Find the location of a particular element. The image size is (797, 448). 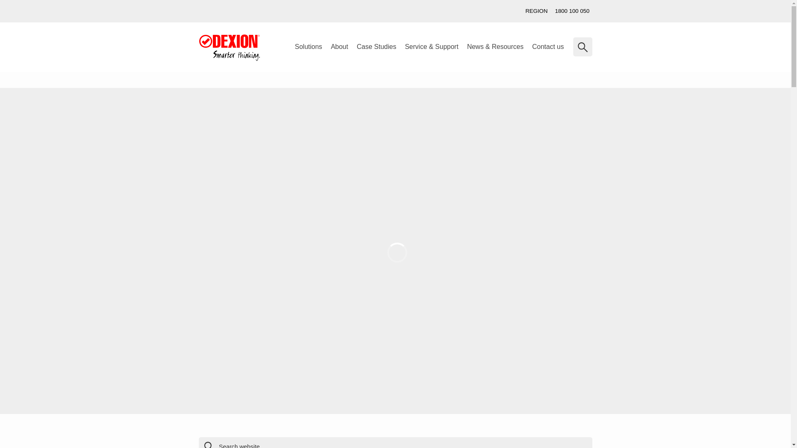

Contact us is located at coordinates (548, 47).